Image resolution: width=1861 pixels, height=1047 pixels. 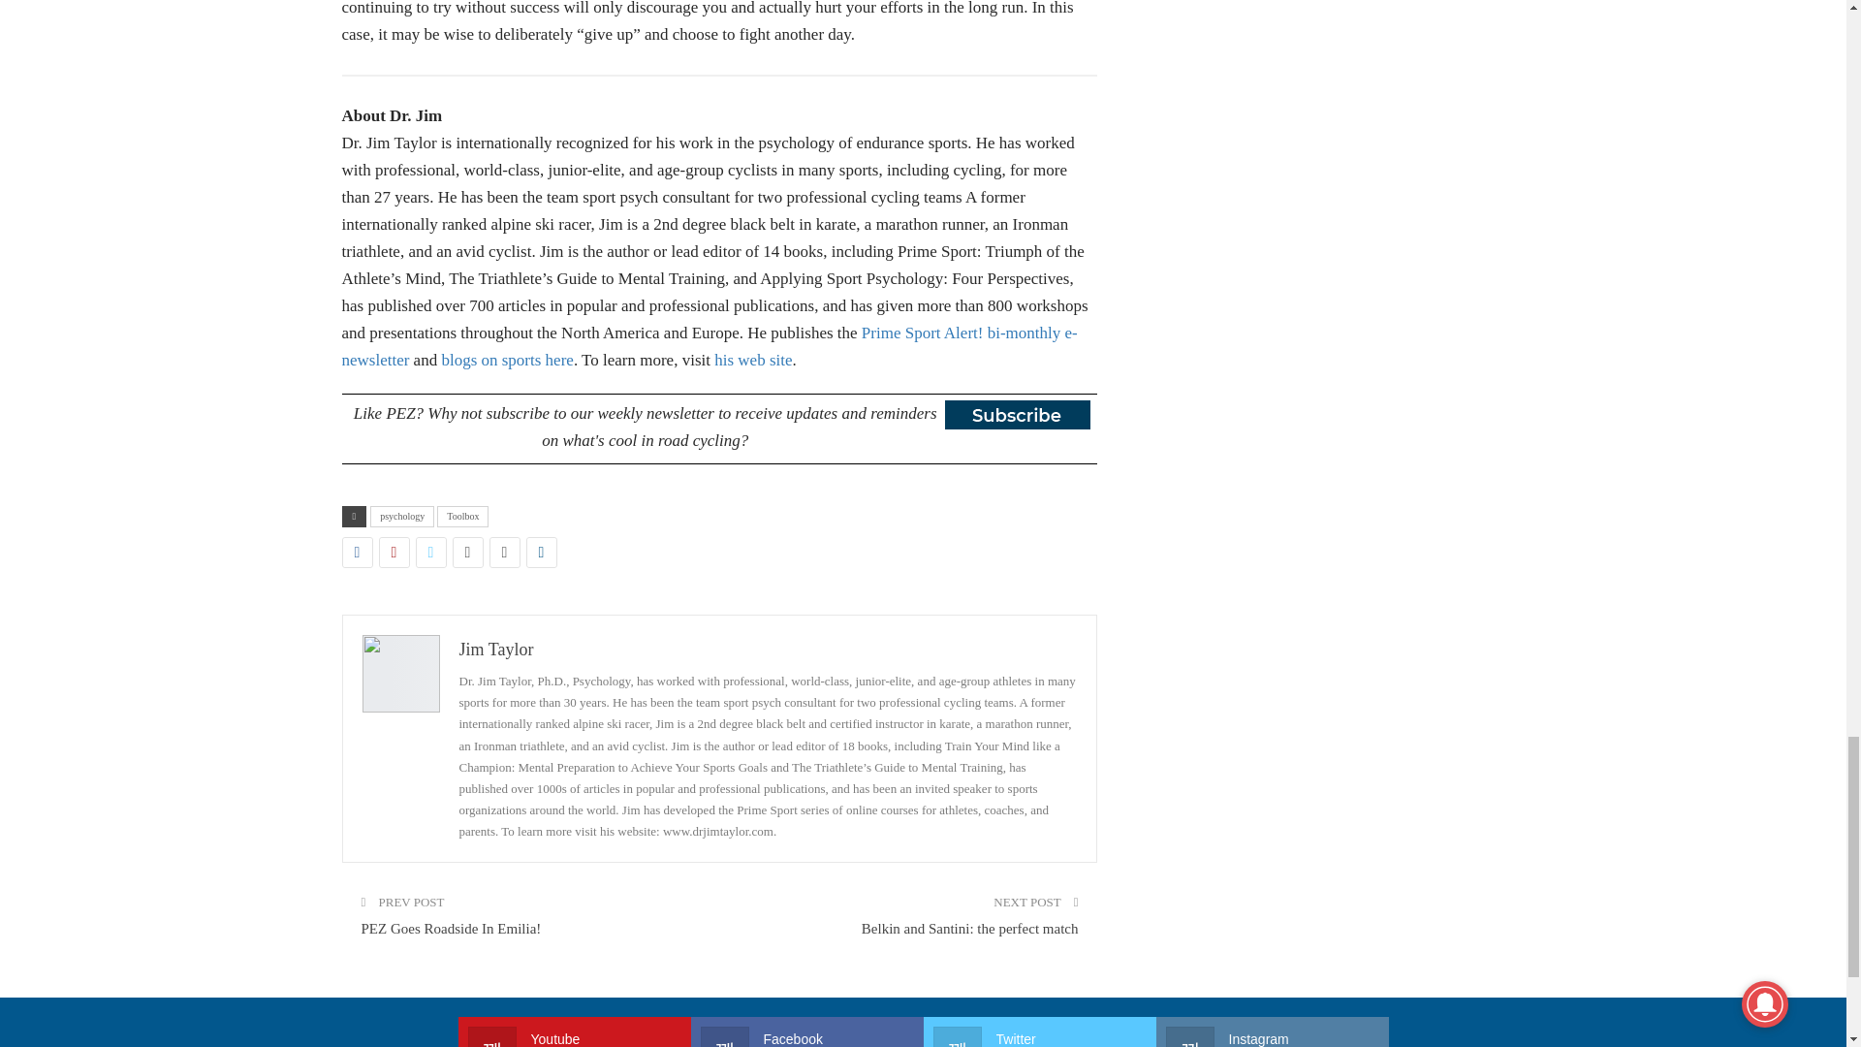 I want to click on psychology, so click(x=401, y=516).